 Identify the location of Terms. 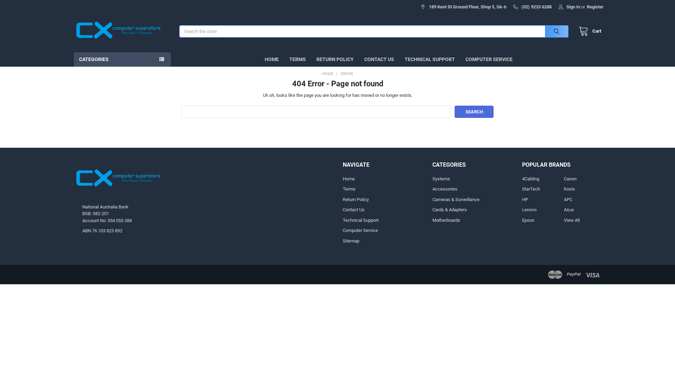
(349, 189).